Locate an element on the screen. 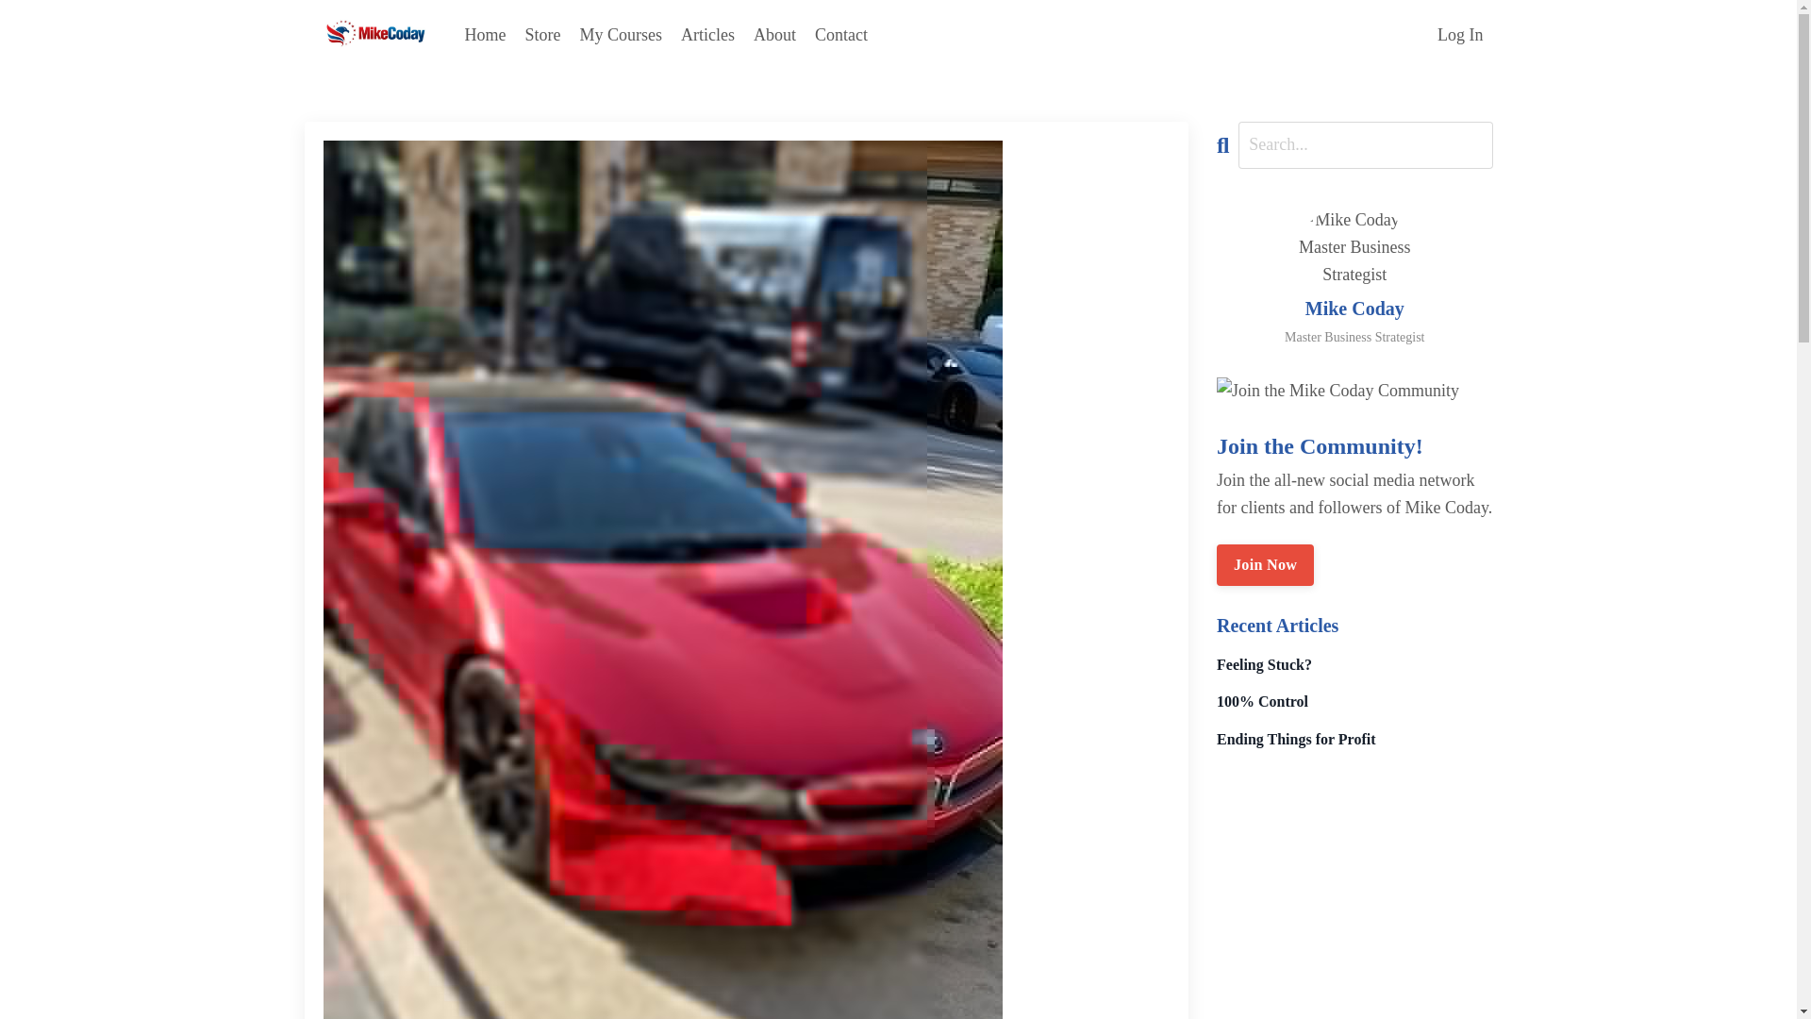  Store is located at coordinates (541, 34).